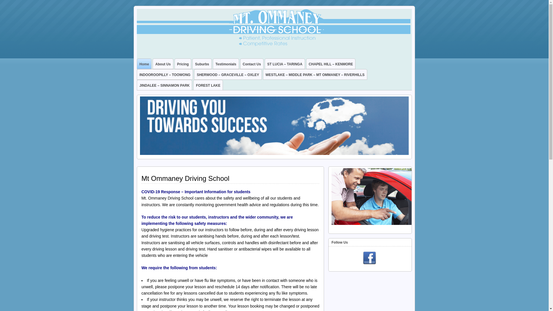 The height and width of the screenshot is (311, 553). Describe the element at coordinates (208, 85) in the screenshot. I see `FOREST LAKE` at that location.